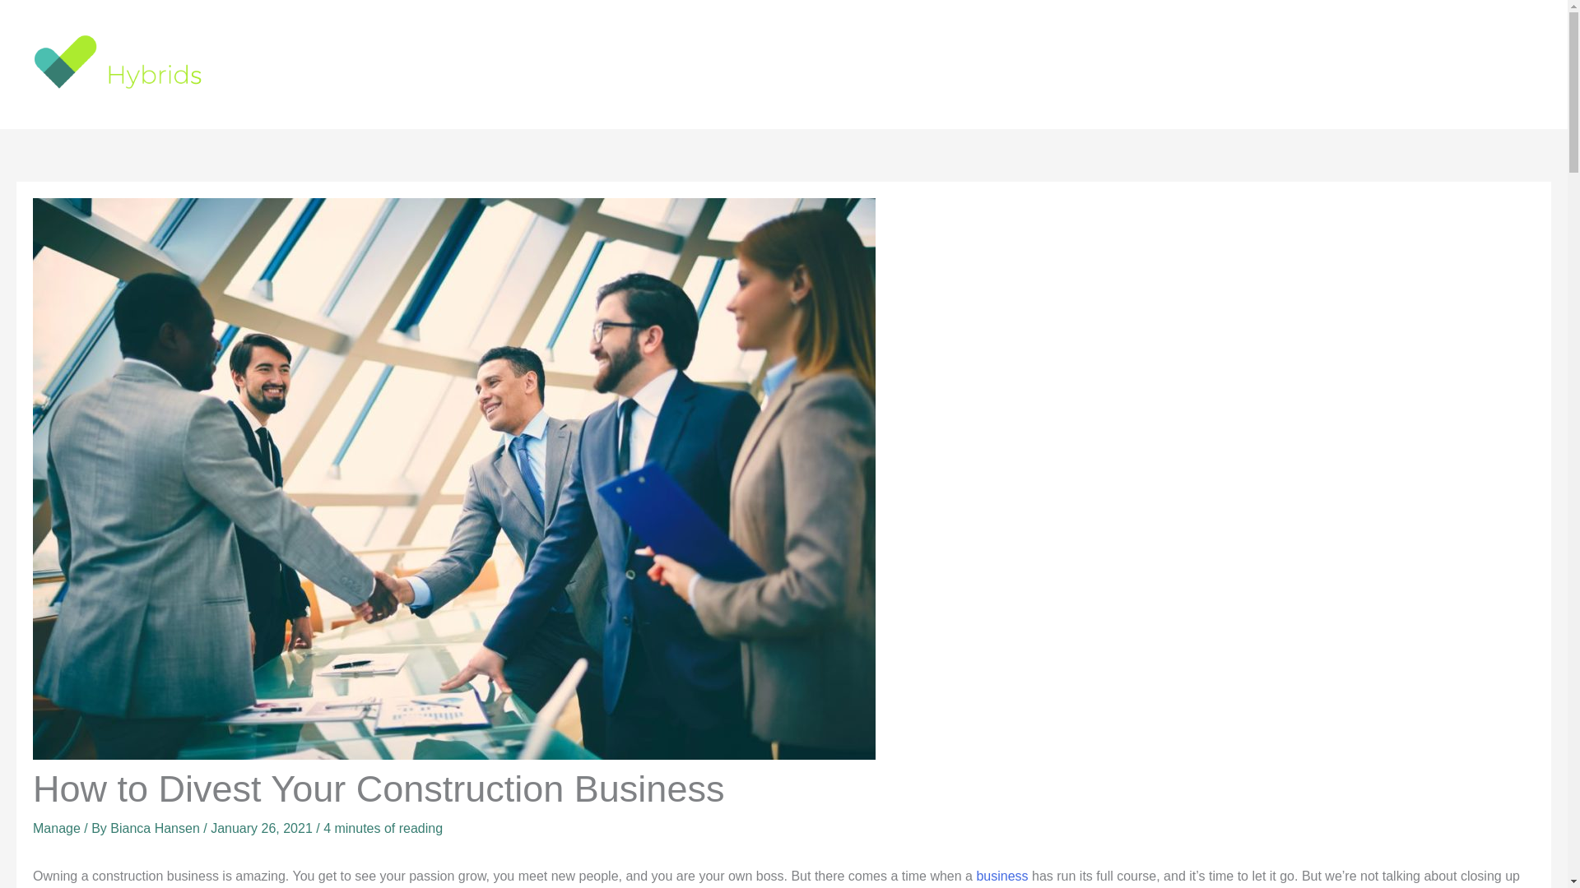 This screenshot has width=1580, height=888. What do you see at coordinates (156, 829) in the screenshot?
I see `Bianca Hansen` at bounding box center [156, 829].